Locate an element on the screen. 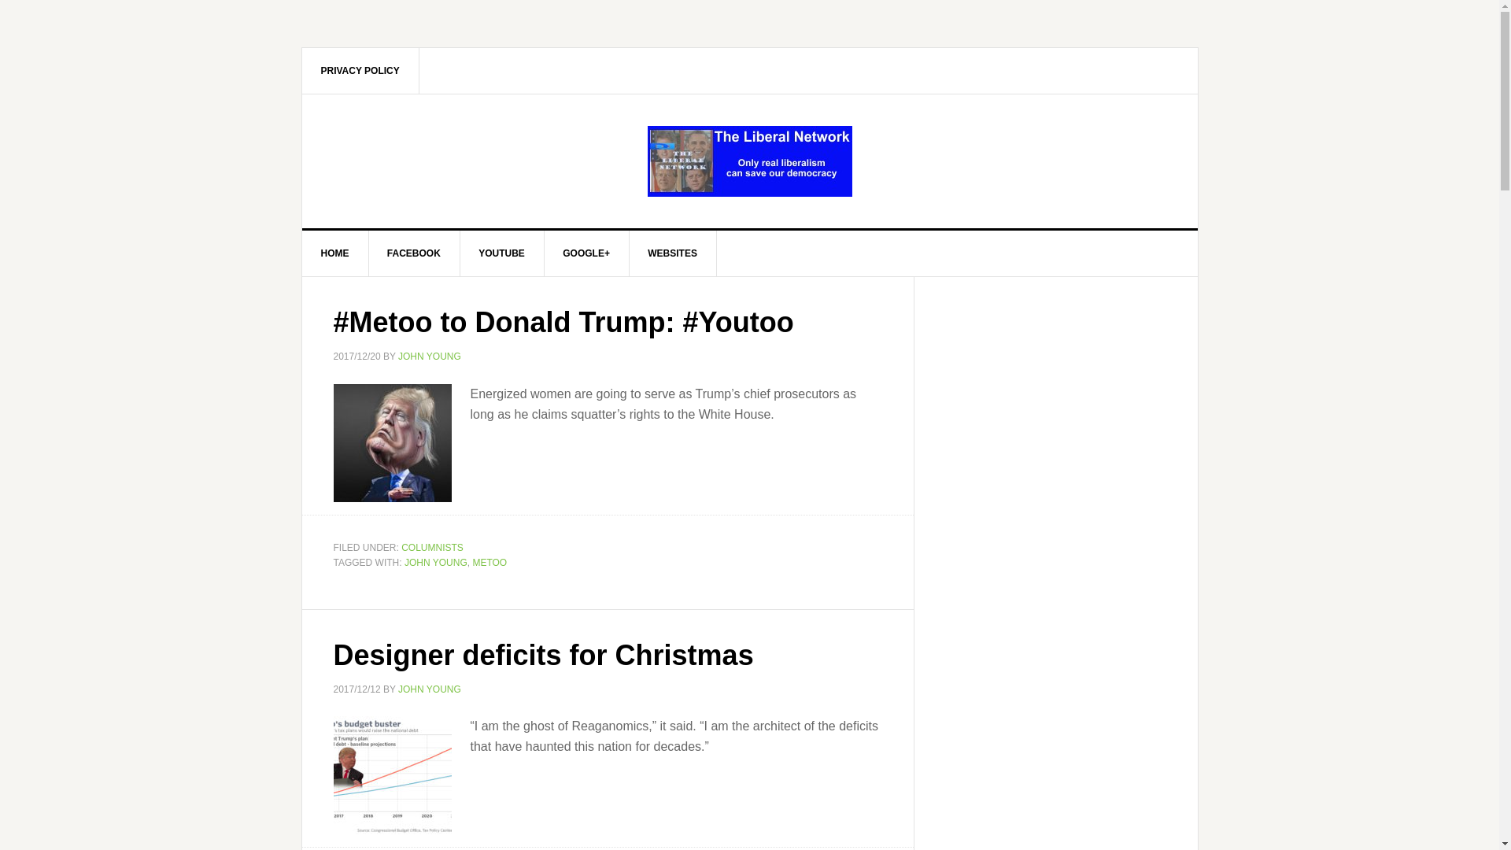  METOO is located at coordinates (489, 563).